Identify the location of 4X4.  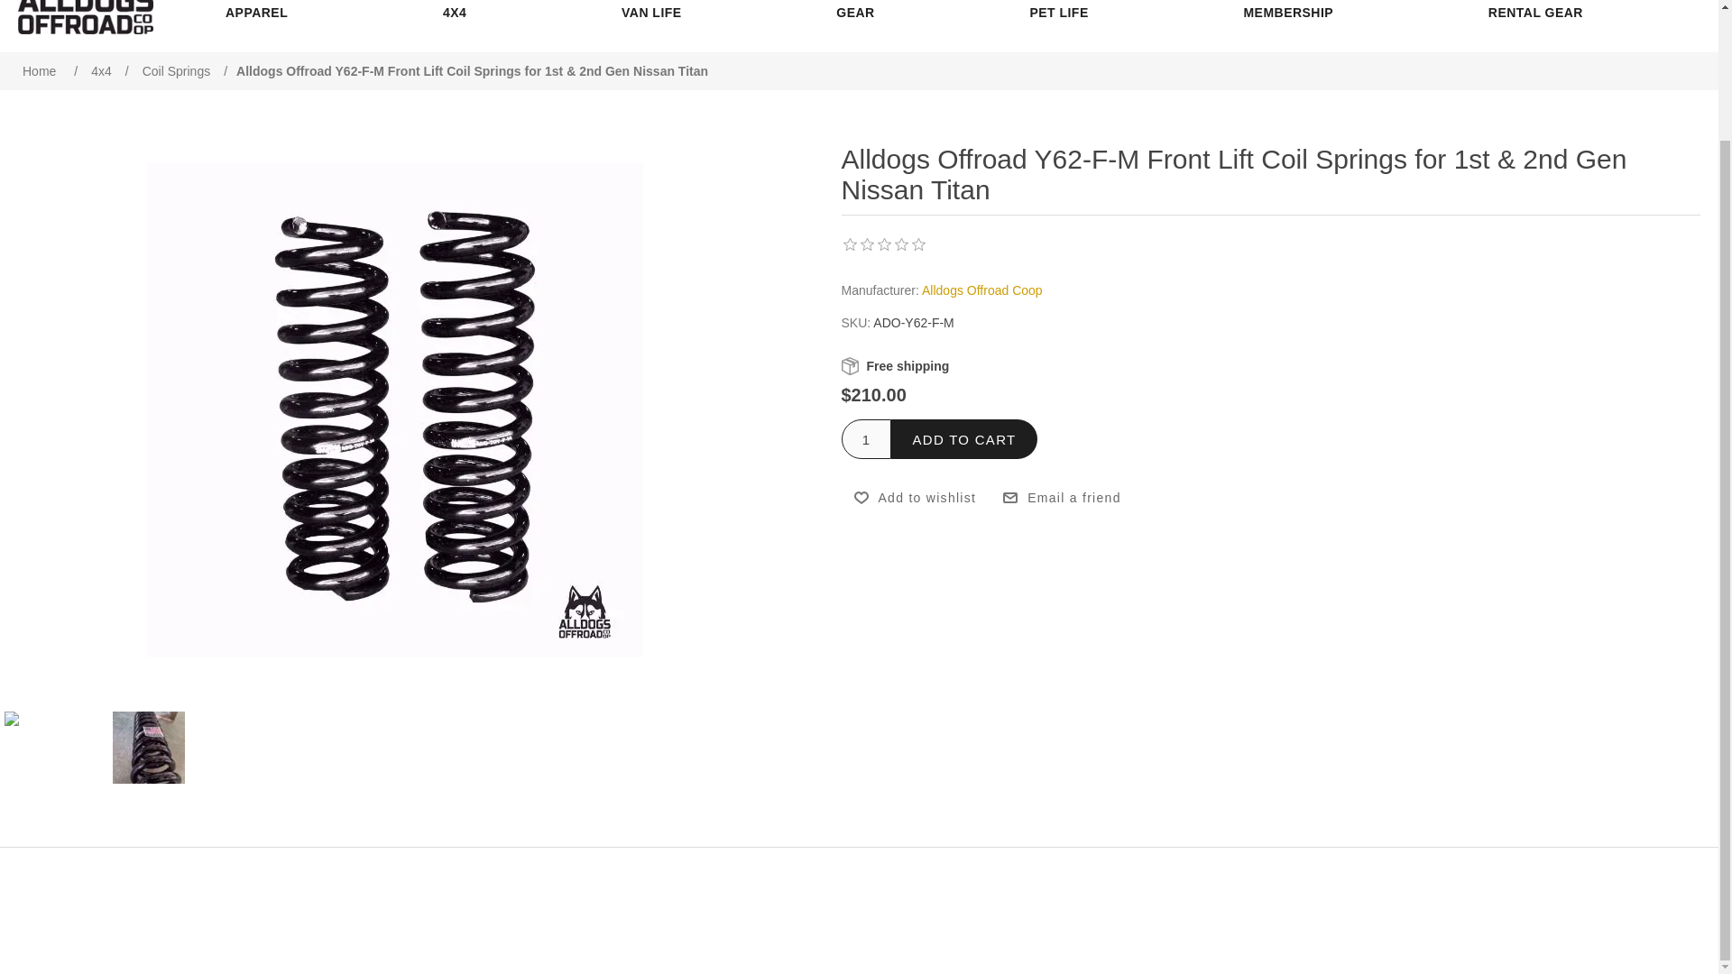
(455, 13).